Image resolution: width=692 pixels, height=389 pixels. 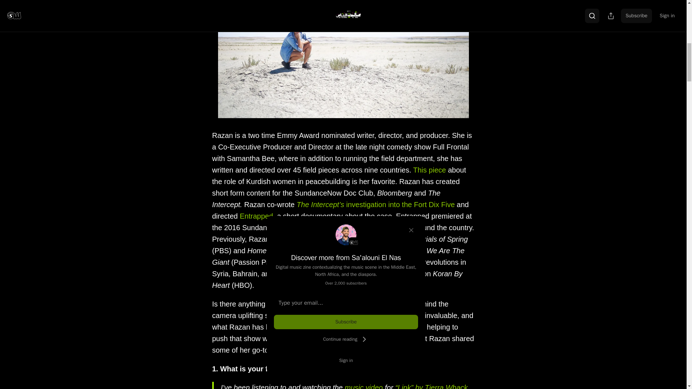 I want to click on Sign in, so click(x=346, y=360).